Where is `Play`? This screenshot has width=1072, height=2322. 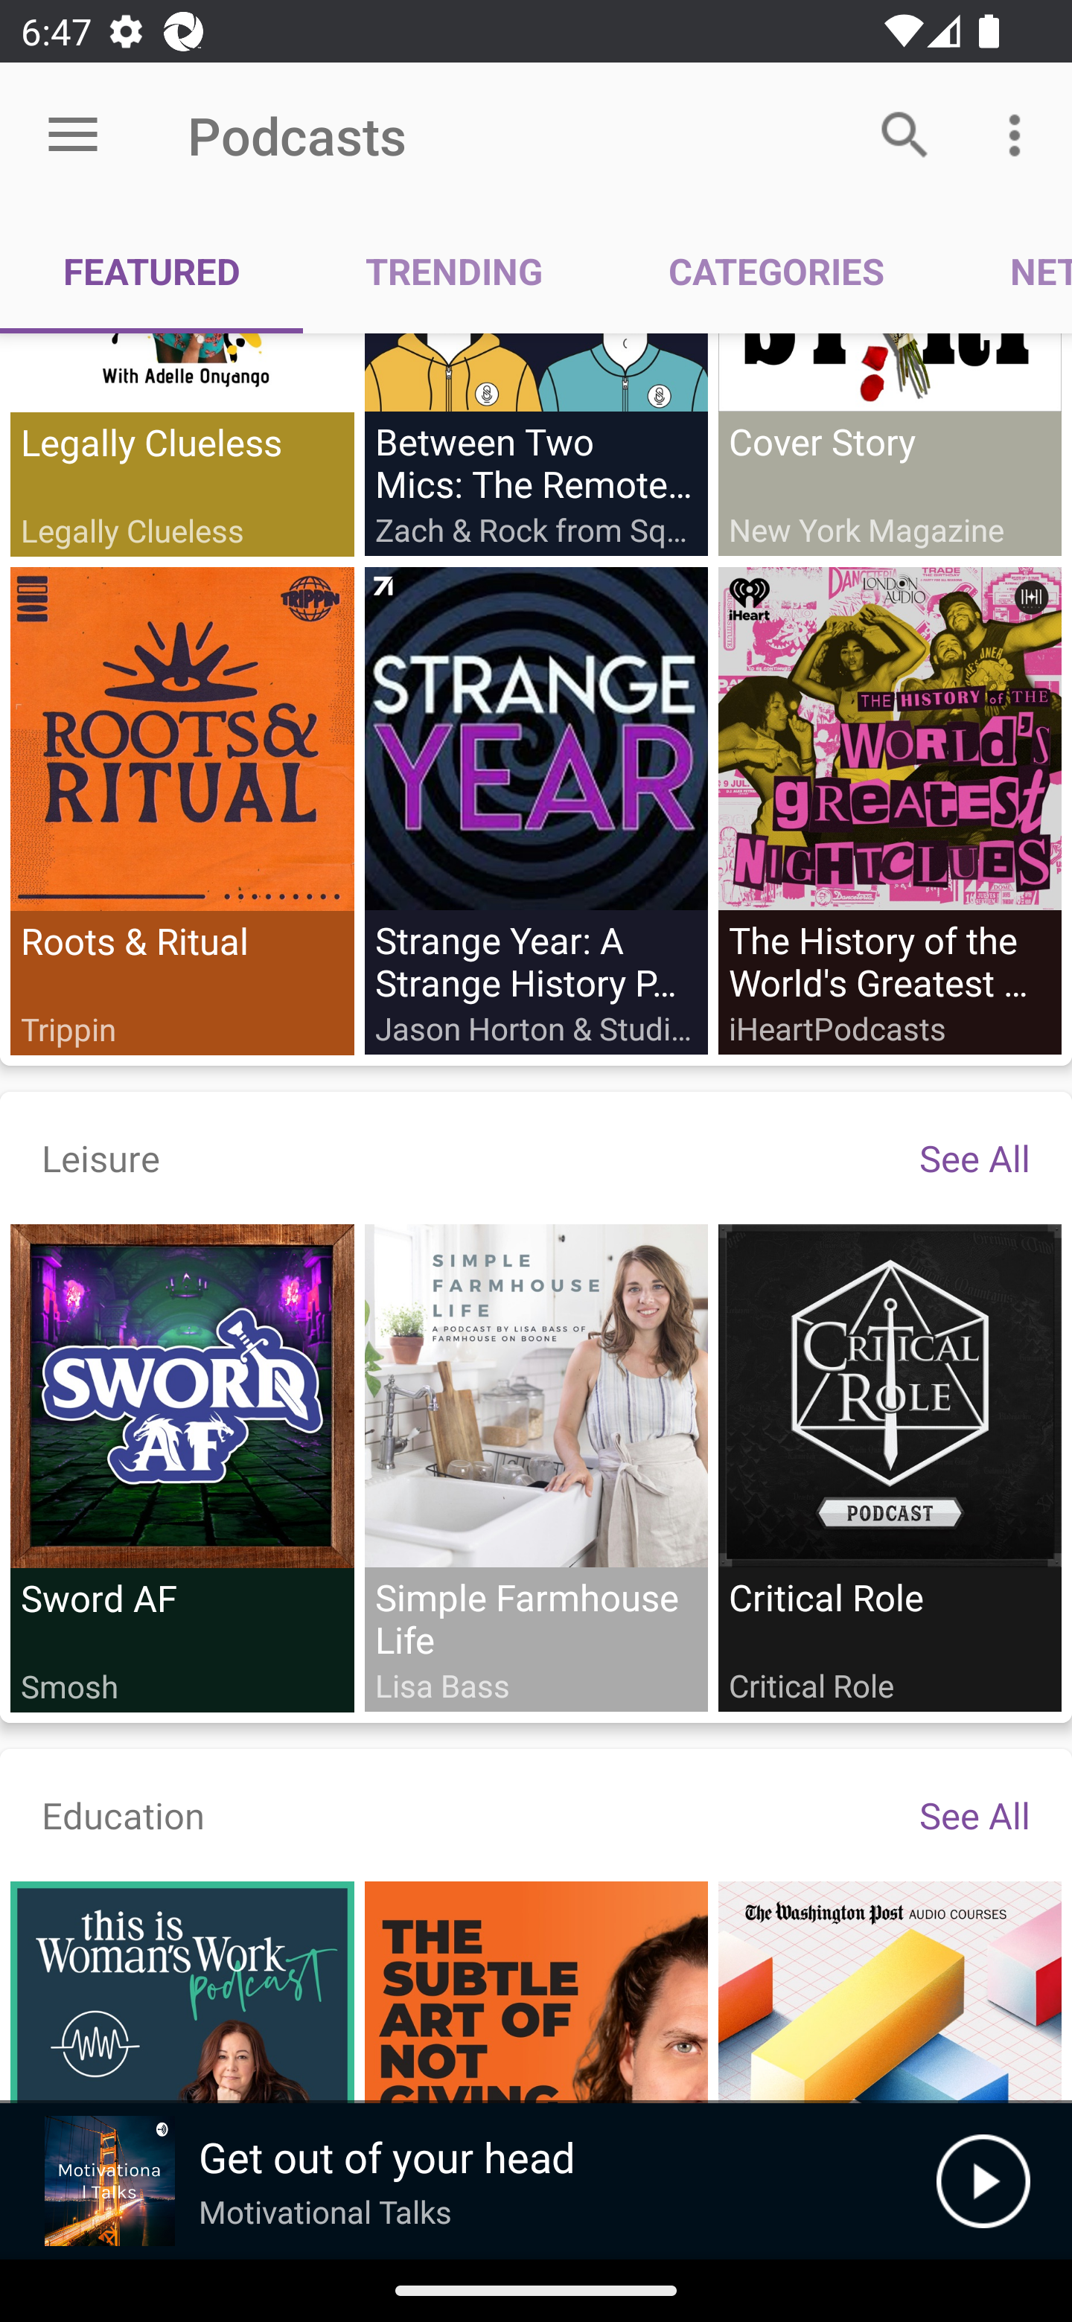
Play is located at coordinates (983, 2181).